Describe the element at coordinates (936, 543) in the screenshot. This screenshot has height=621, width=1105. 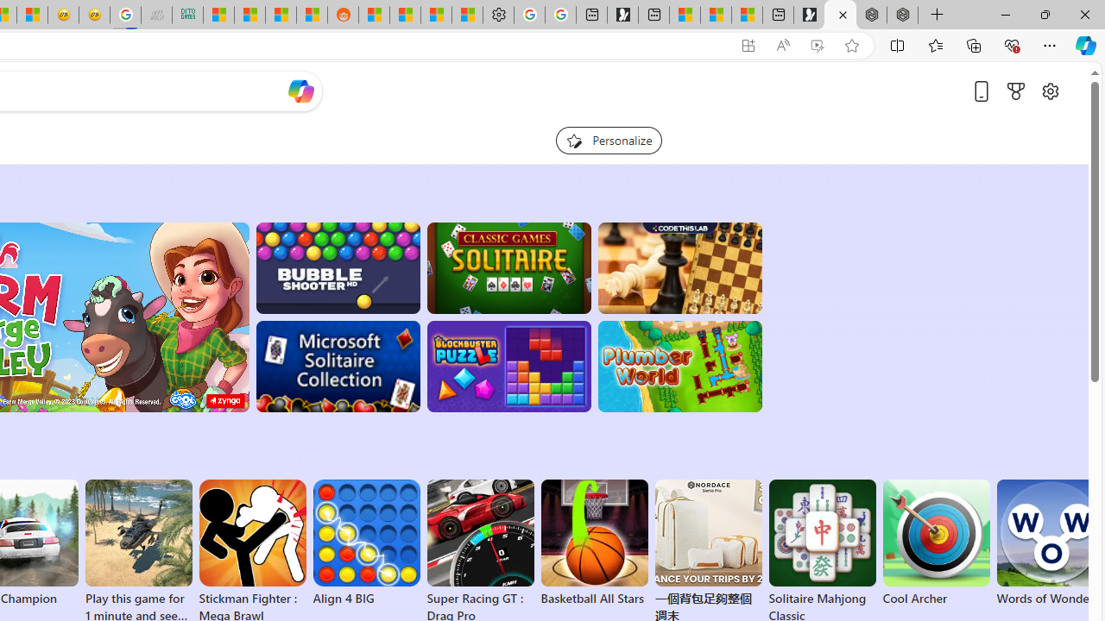
I see `Cool Archer` at that location.